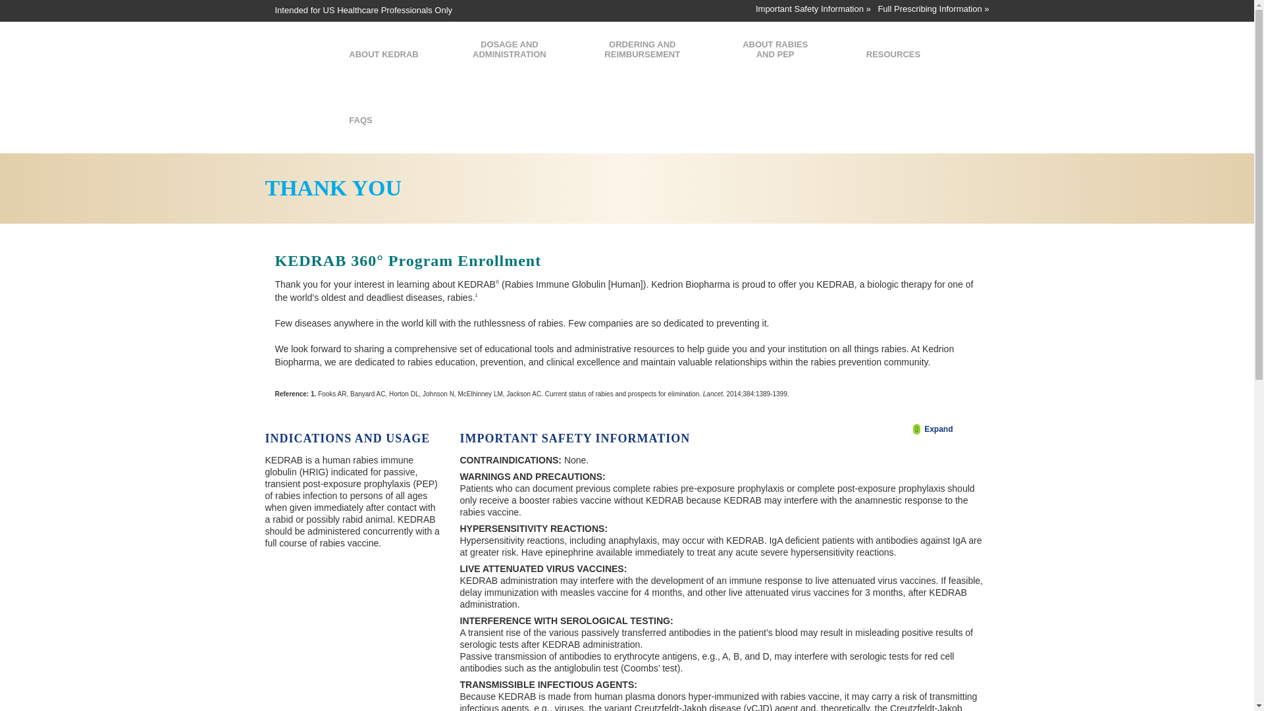 This screenshot has height=711, width=1264. Describe the element at coordinates (643, 54) in the screenshot. I see `ORDERING AND REIMBURSEMENT` at that location.